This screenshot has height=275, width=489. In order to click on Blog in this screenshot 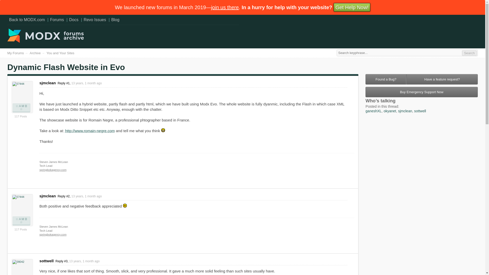, I will do `click(116, 20)`.